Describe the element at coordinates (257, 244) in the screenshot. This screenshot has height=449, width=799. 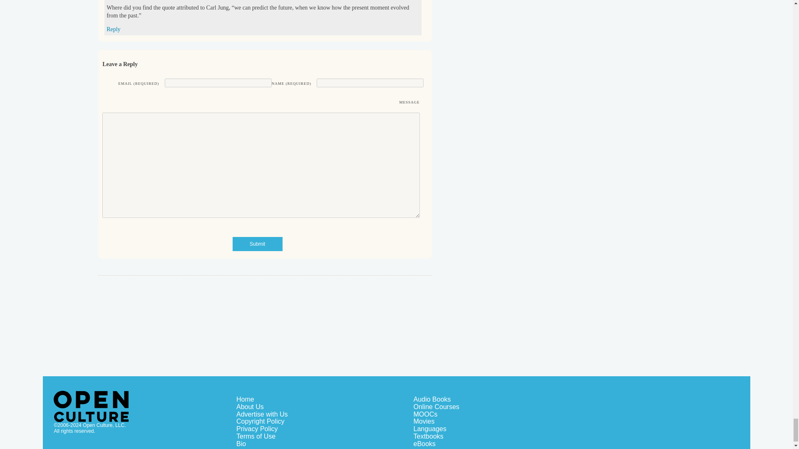
I see `Submit` at that location.